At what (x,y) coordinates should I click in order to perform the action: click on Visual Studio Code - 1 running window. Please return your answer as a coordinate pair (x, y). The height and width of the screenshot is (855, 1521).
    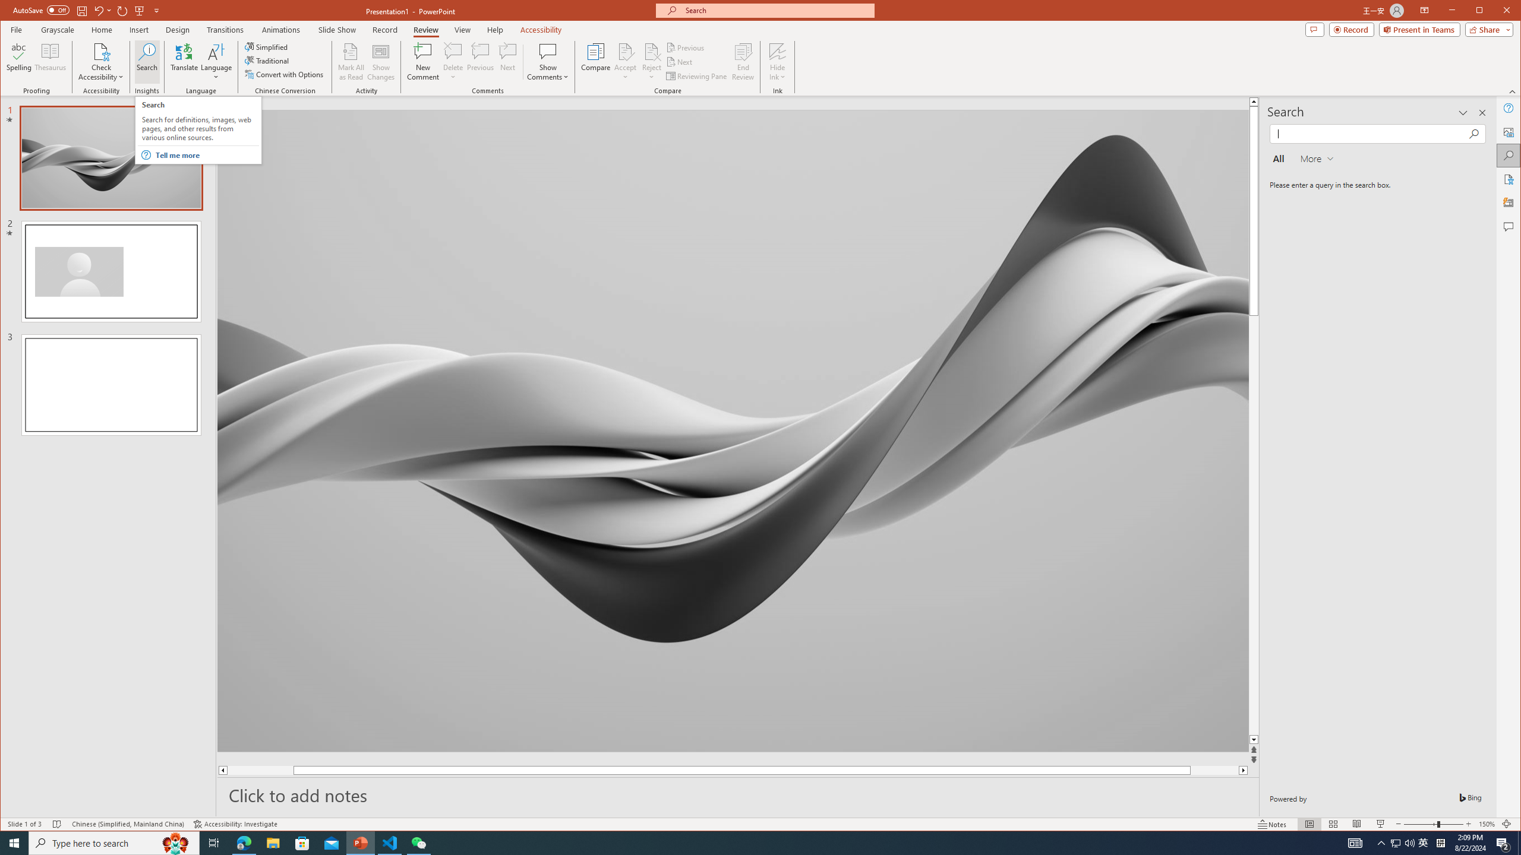
    Looking at the image, I should click on (390, 843).